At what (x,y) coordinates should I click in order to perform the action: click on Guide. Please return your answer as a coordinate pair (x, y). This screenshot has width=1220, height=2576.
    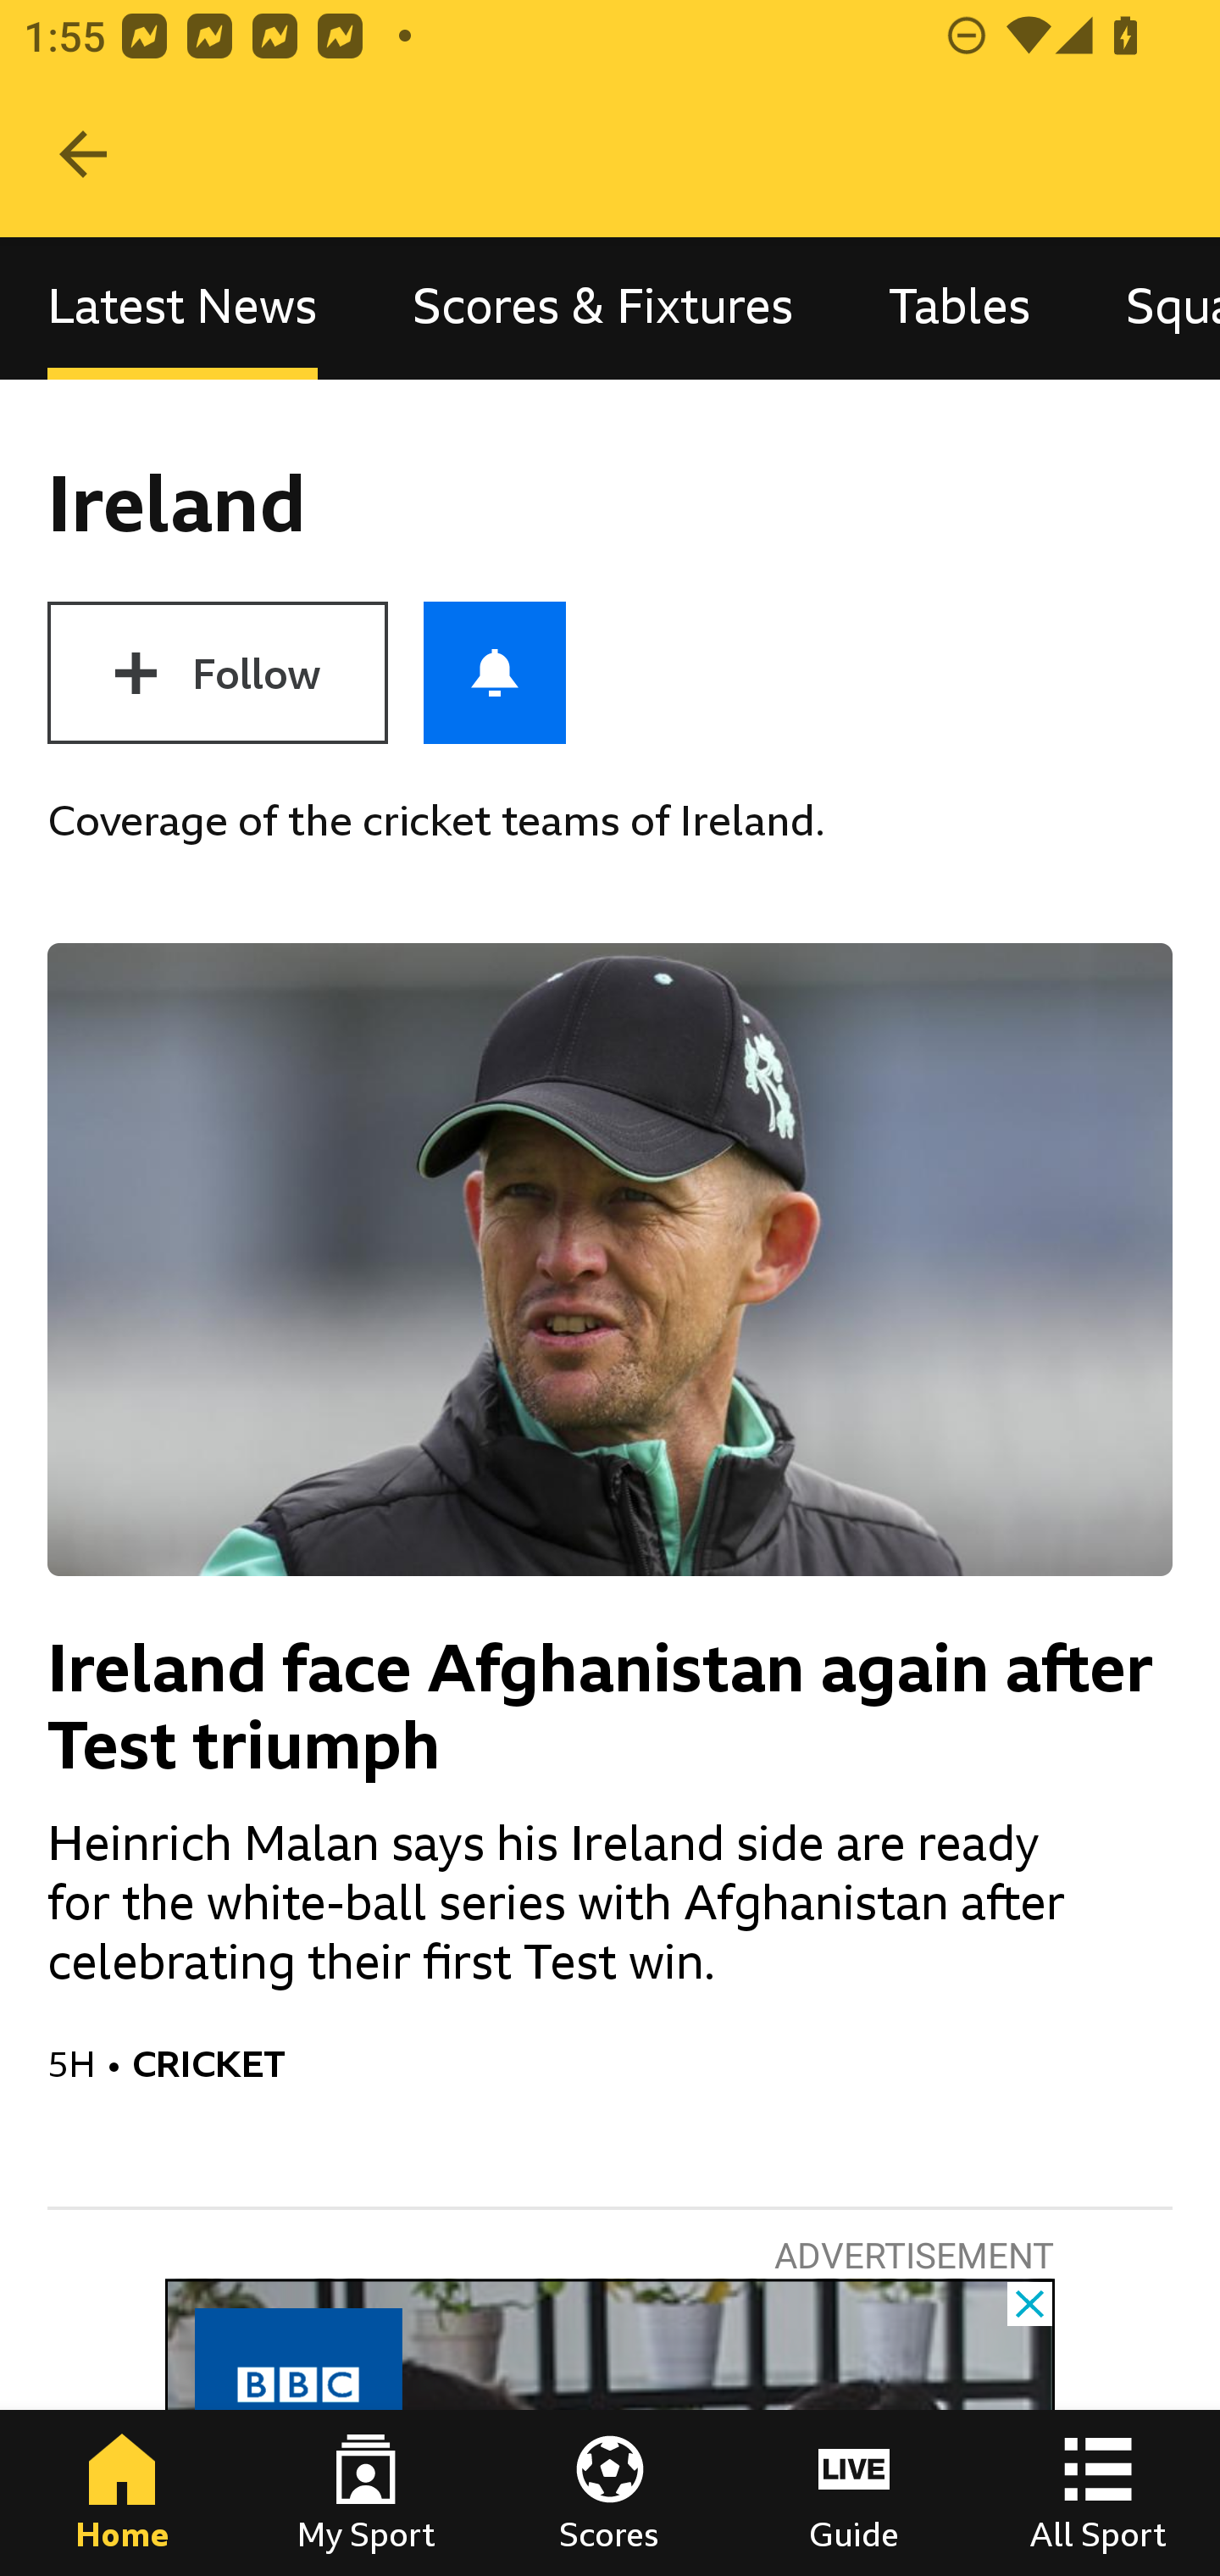
    Looking at the image, I should click on (854, 2493).